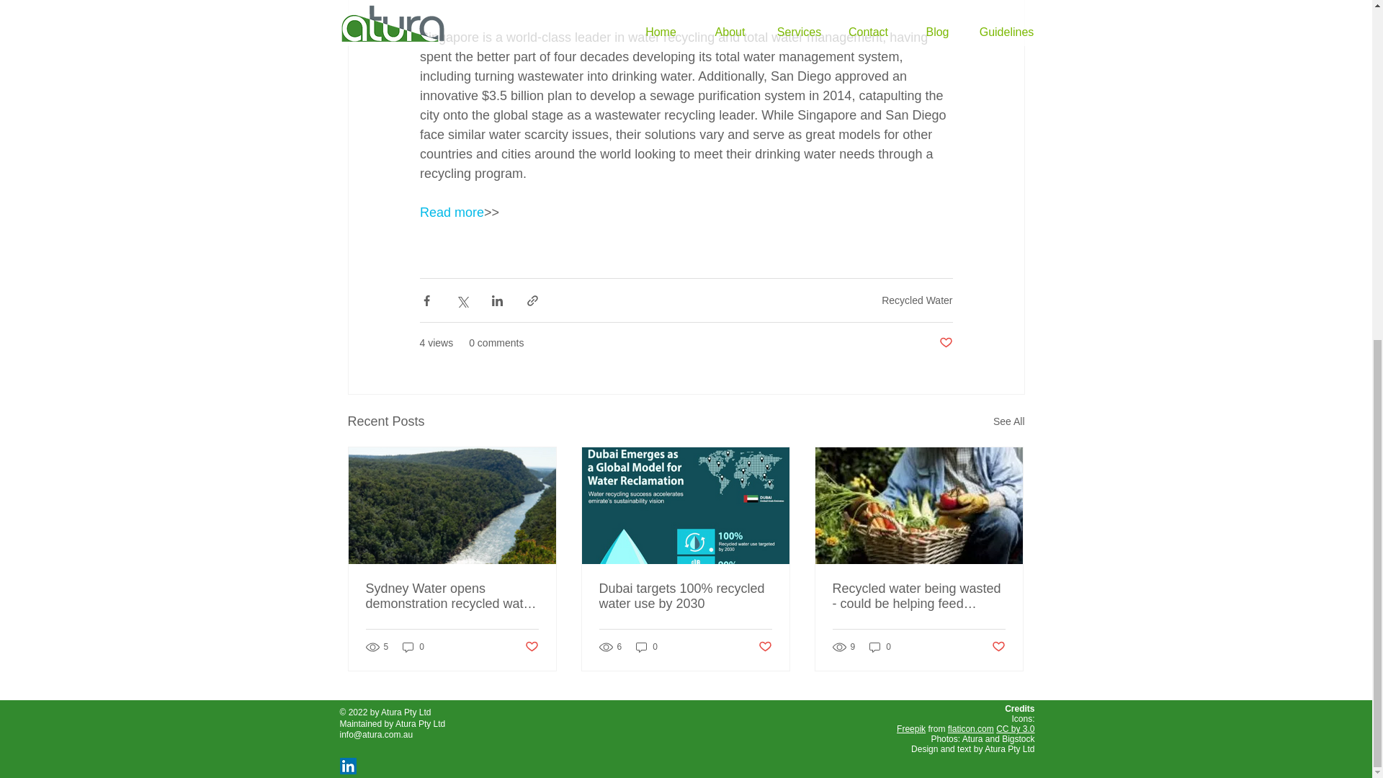  I want to click on Sydney Water opens demonstration recycled water plant, so click(452, 596).